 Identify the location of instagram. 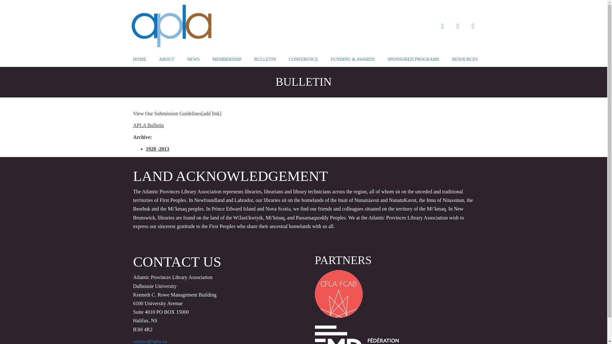
(473, 26).